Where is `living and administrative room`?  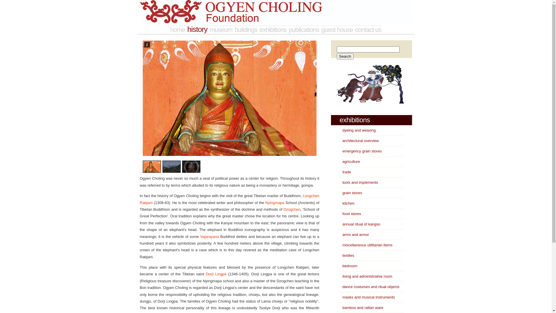
living and administrative room is located at coordinates (366, 276).